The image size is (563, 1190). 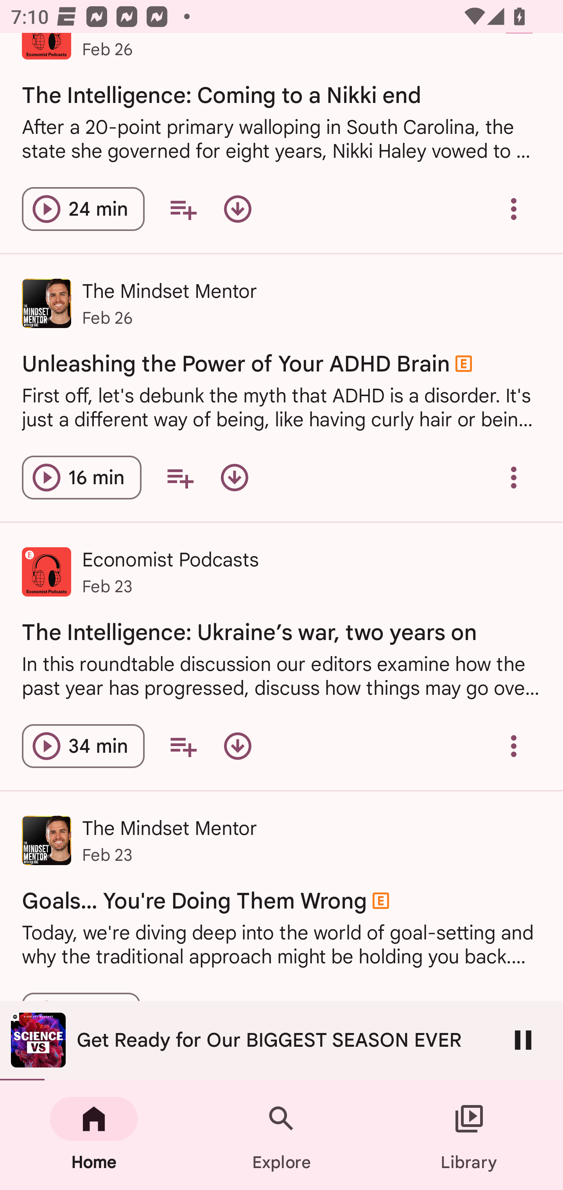 I want to click on Explore, so click(x=281, y=1135).